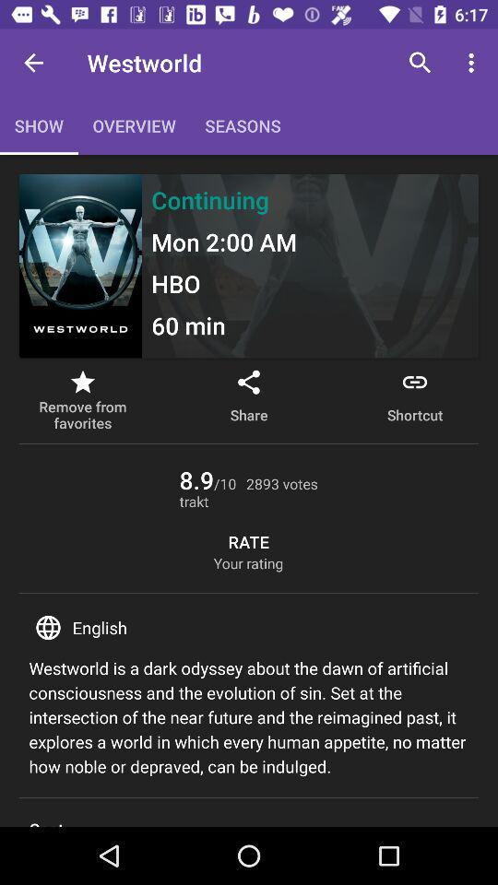  I want to click on choose the item to the left of shortcut, so click(249, 400).